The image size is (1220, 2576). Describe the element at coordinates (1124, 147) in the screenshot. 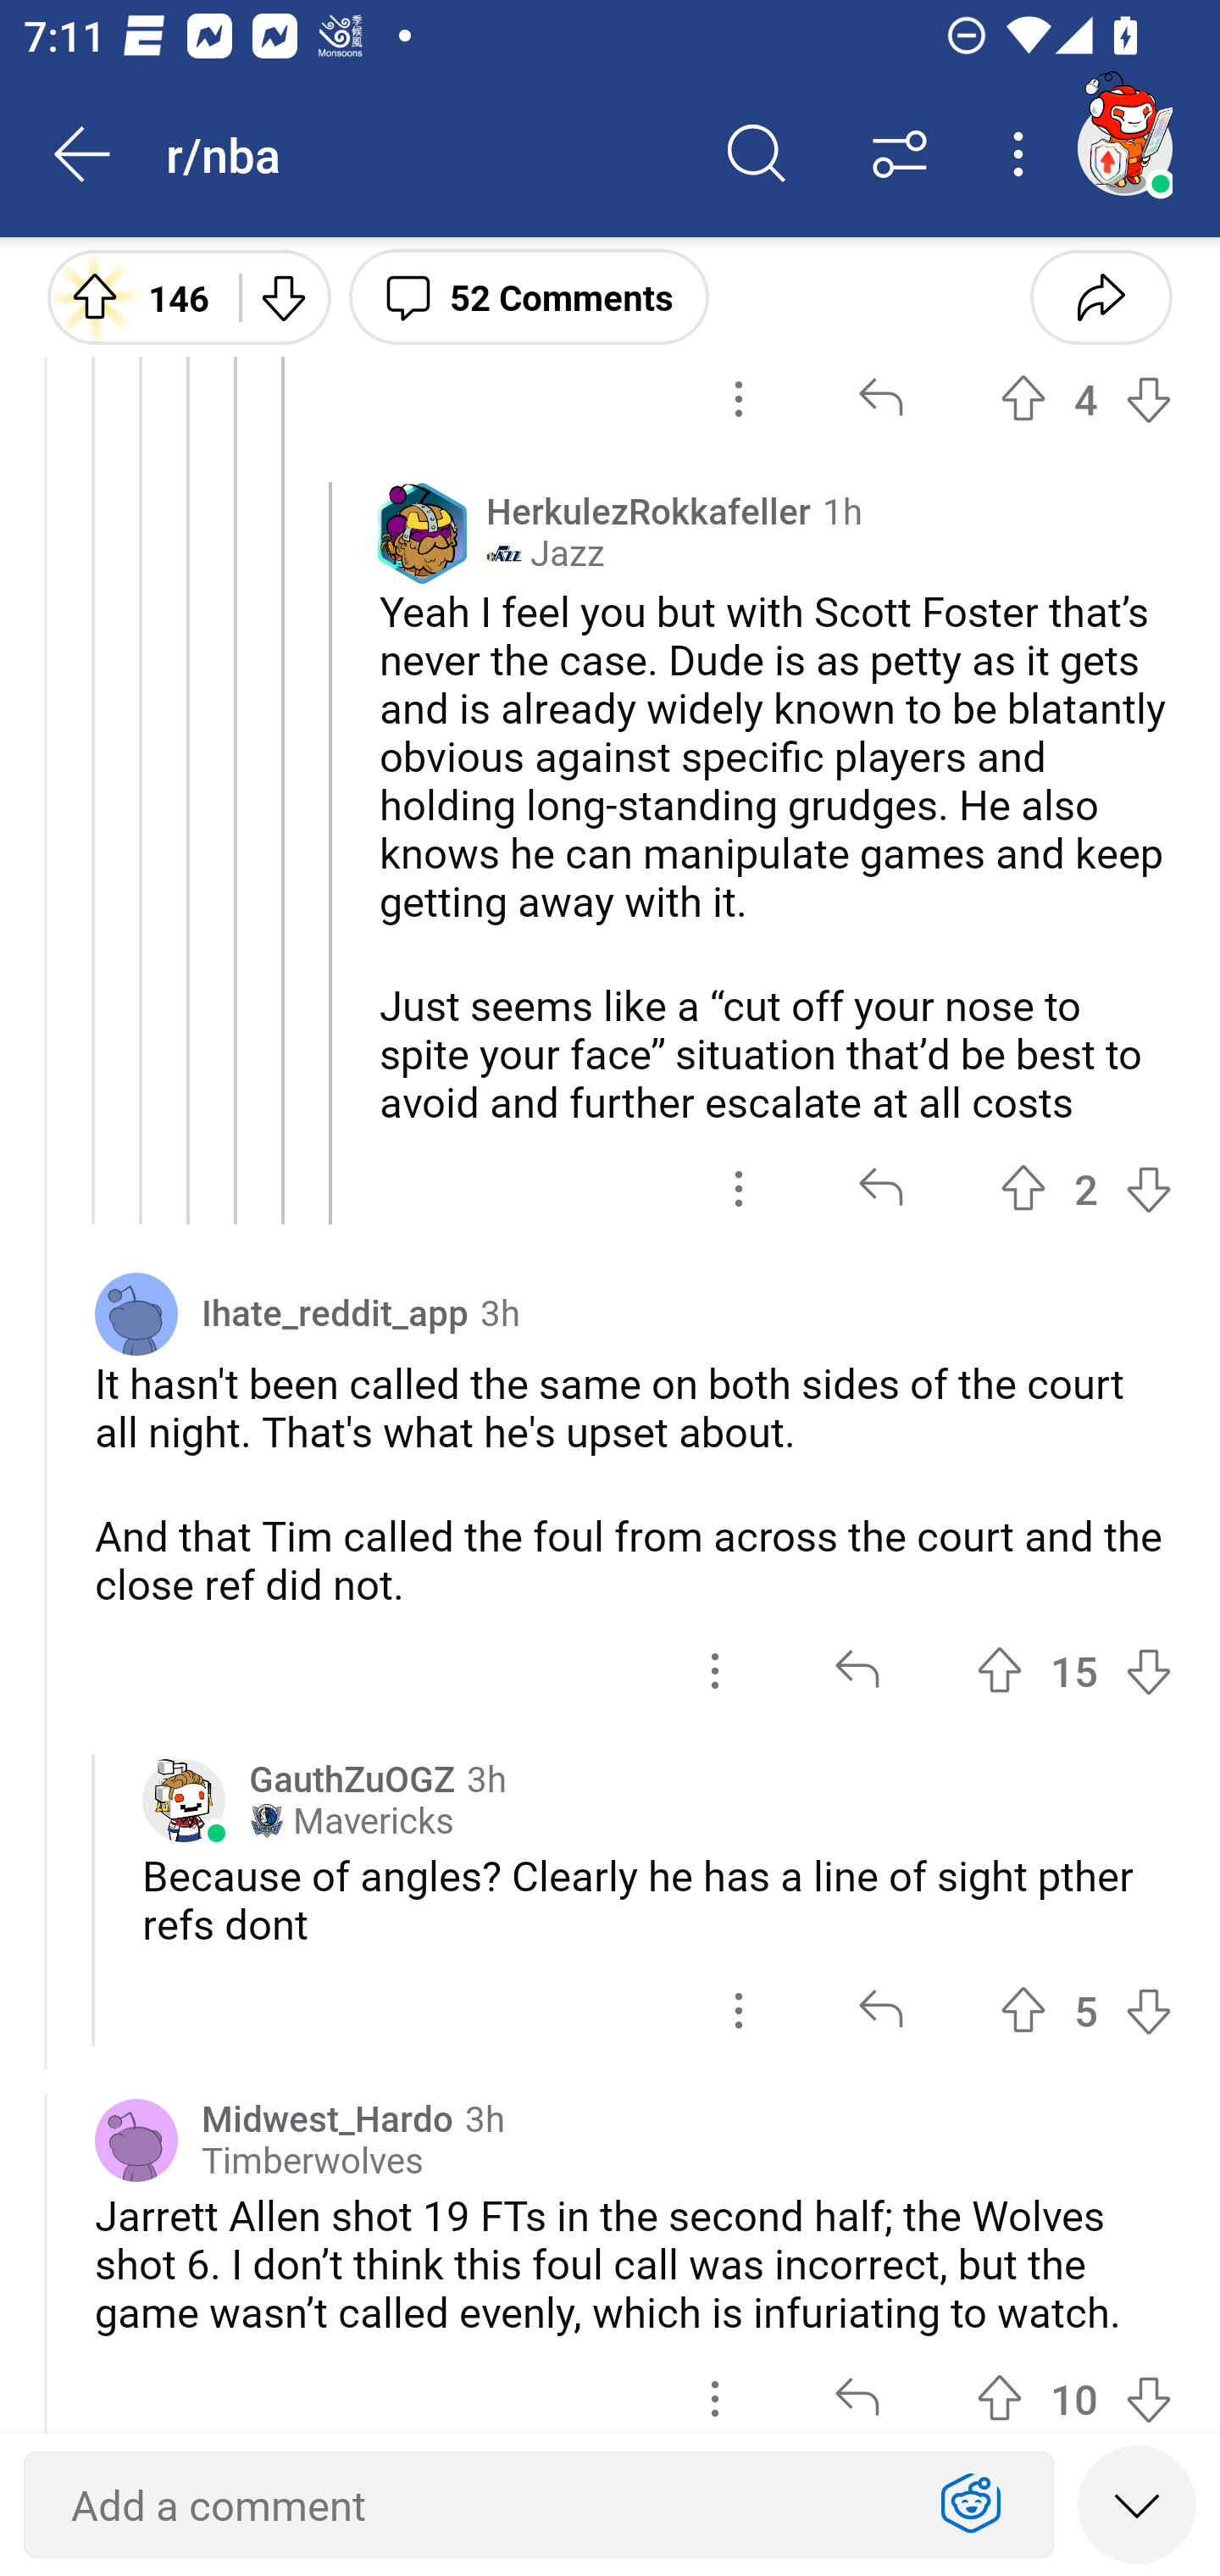

I see `TestAppium002 account` at that location.